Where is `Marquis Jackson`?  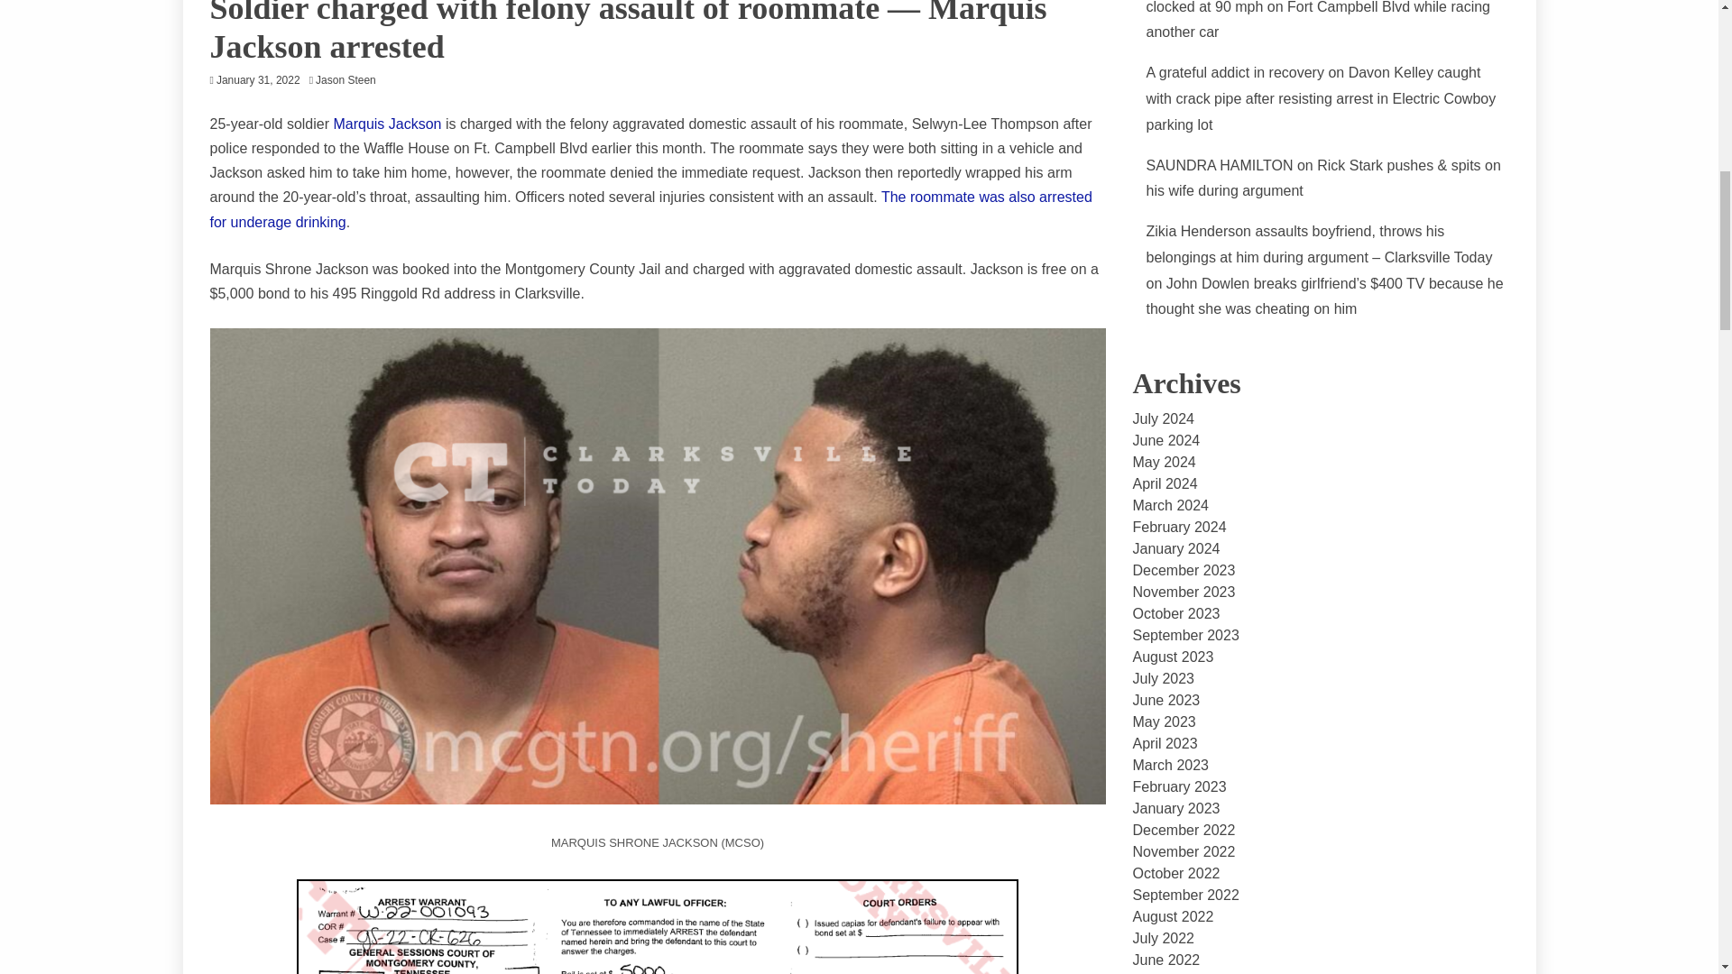
Marquis Jackson is located at coordinates (386, 123).